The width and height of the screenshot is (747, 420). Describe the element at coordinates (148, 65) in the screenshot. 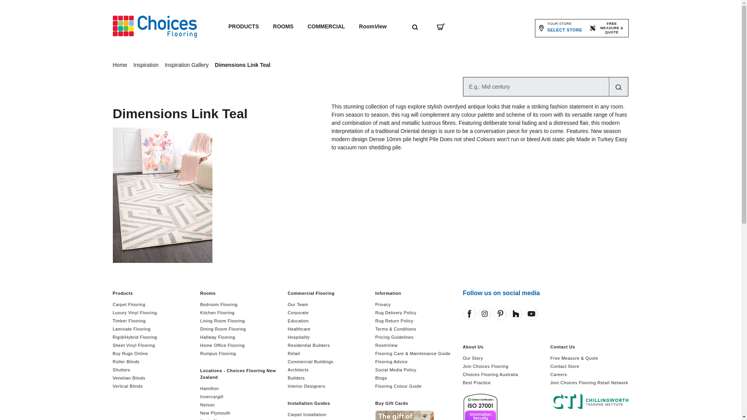

I see `RoomView` at that location.